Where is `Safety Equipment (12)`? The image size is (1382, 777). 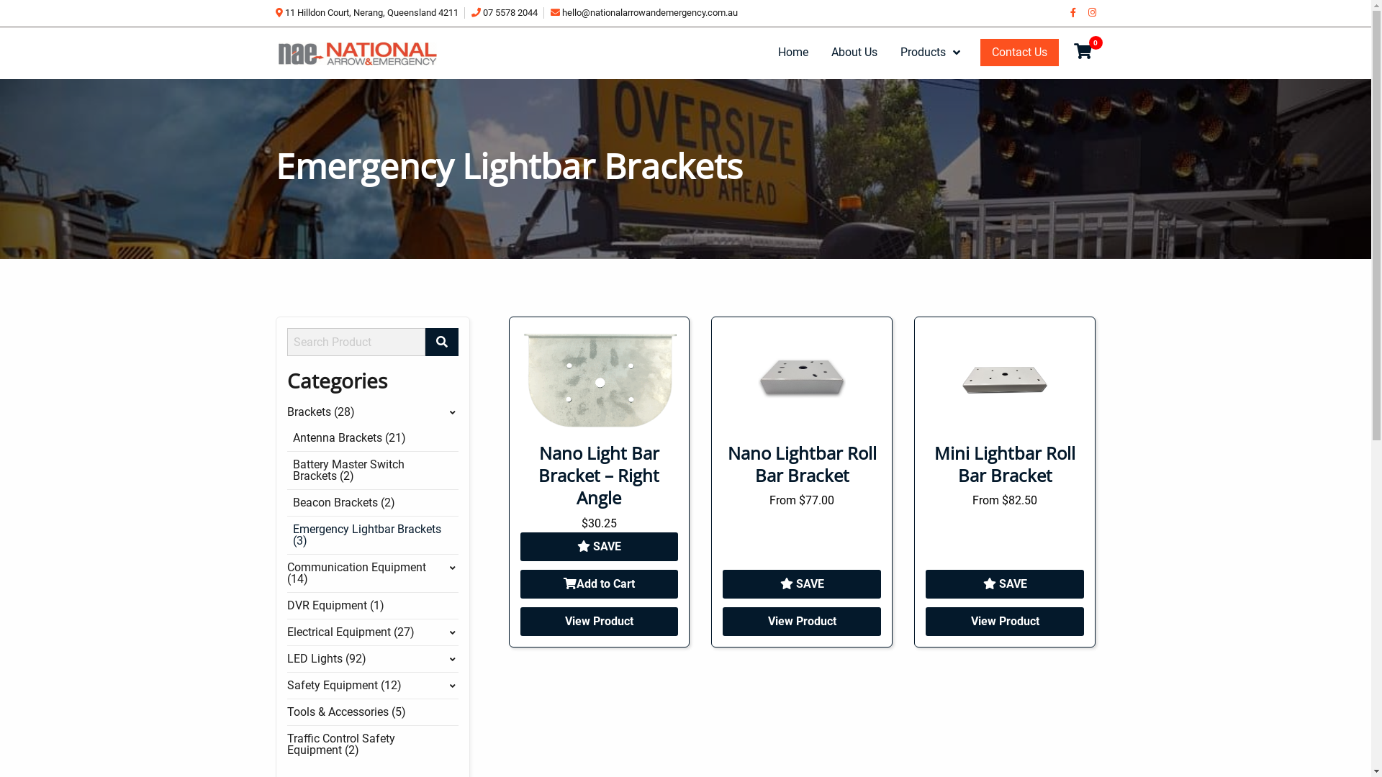
Safety Equipment (12) is located at coordinates (372, 686).